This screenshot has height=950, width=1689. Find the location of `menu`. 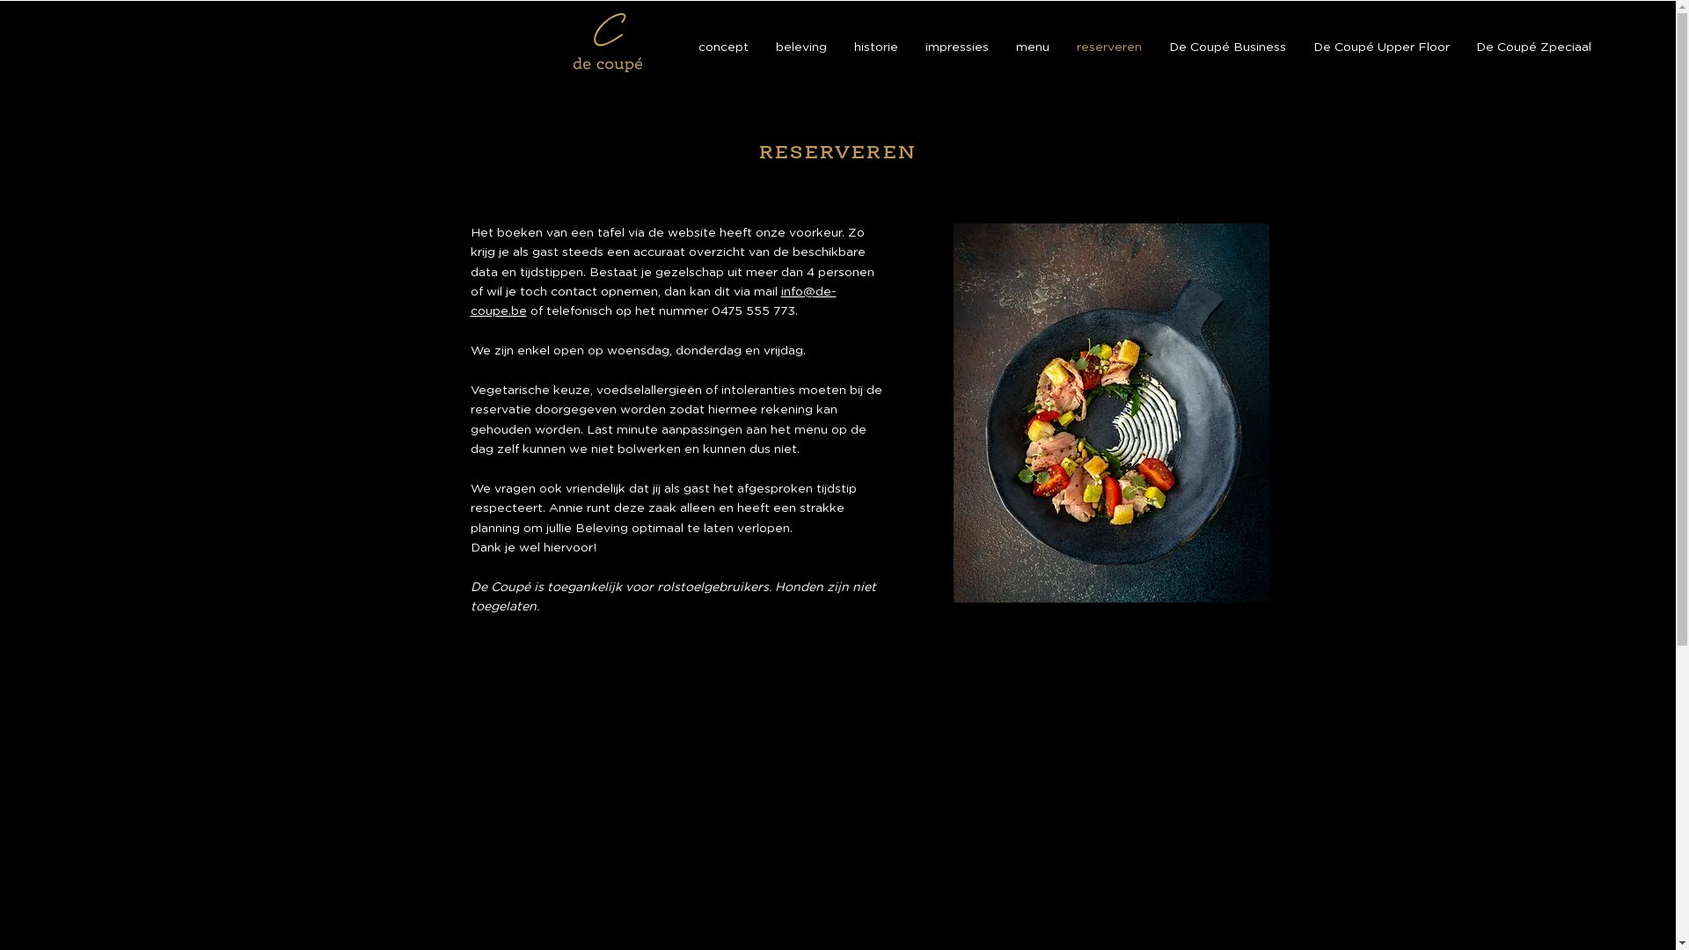

menu is located at coordinates (1033, 47).